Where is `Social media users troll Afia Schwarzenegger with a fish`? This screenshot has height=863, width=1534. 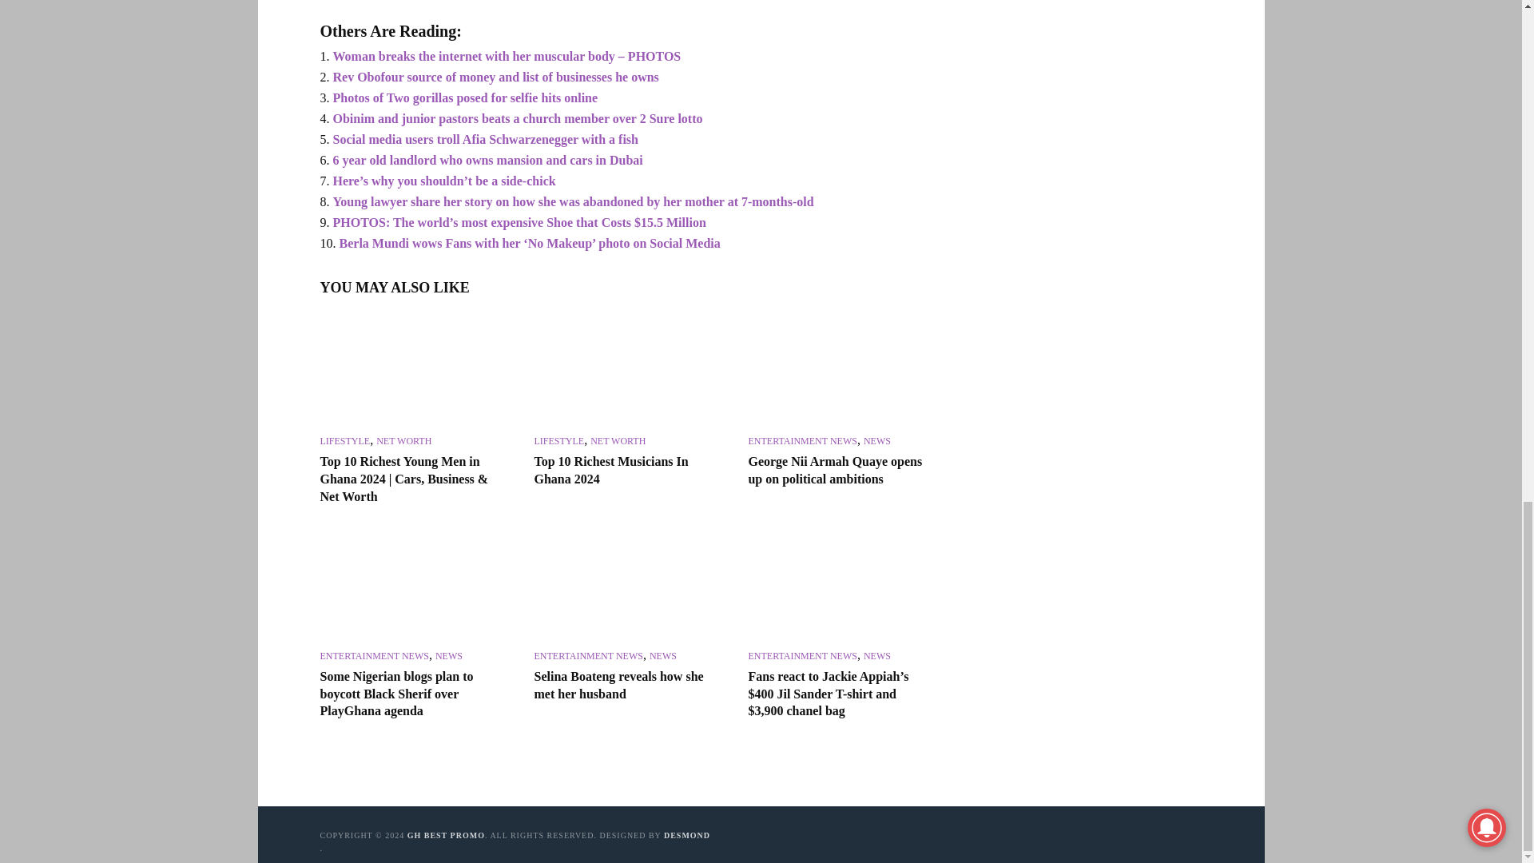
Social media users troll Afia Schwarzenegger with a fish is located at coordinates (485, 139).